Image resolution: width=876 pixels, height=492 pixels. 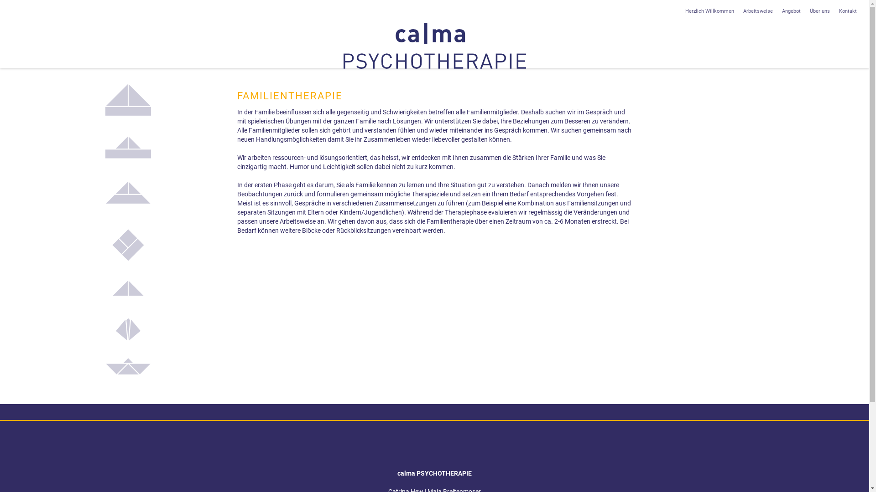 I want to click on Arbeitsweise, so click(x=757, y=11).